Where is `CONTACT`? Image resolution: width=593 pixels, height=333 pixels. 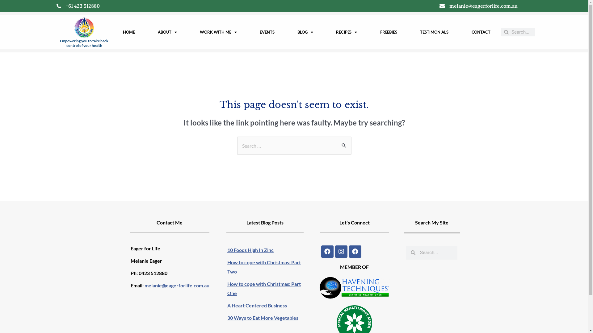
CONTACT is located at coordinates (481, 32).